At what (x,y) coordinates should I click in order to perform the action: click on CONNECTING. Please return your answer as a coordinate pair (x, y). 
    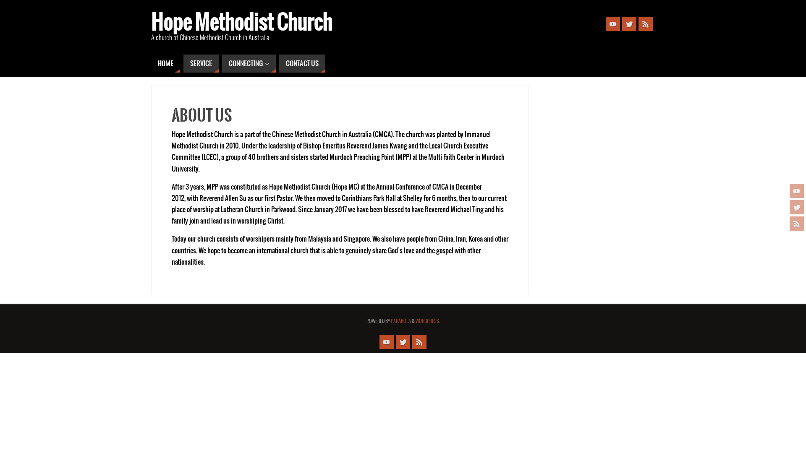
    Looking at the image, I should click on (249, 64).